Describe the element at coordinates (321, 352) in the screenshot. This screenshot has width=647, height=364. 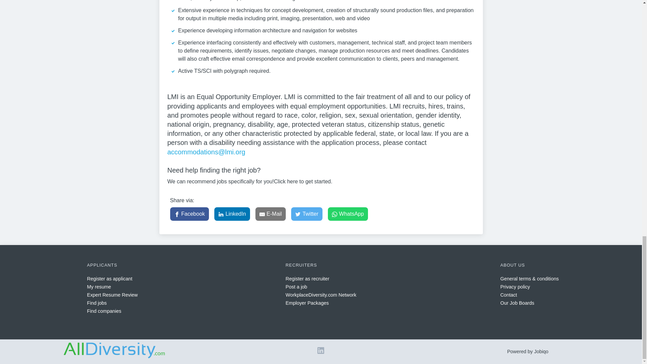
I see `LinkedIn logo` at that location.